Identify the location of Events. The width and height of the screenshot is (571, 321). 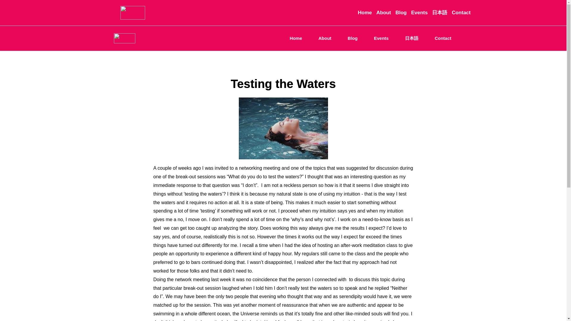
(419, 12).